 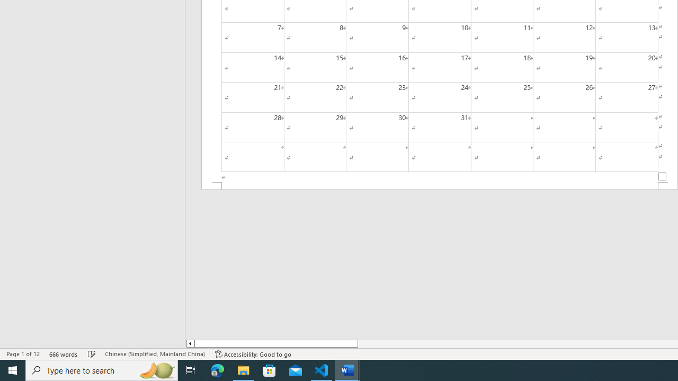 I want to click on Spelling and Grammar Check Checking, so click(x=92, y=353).